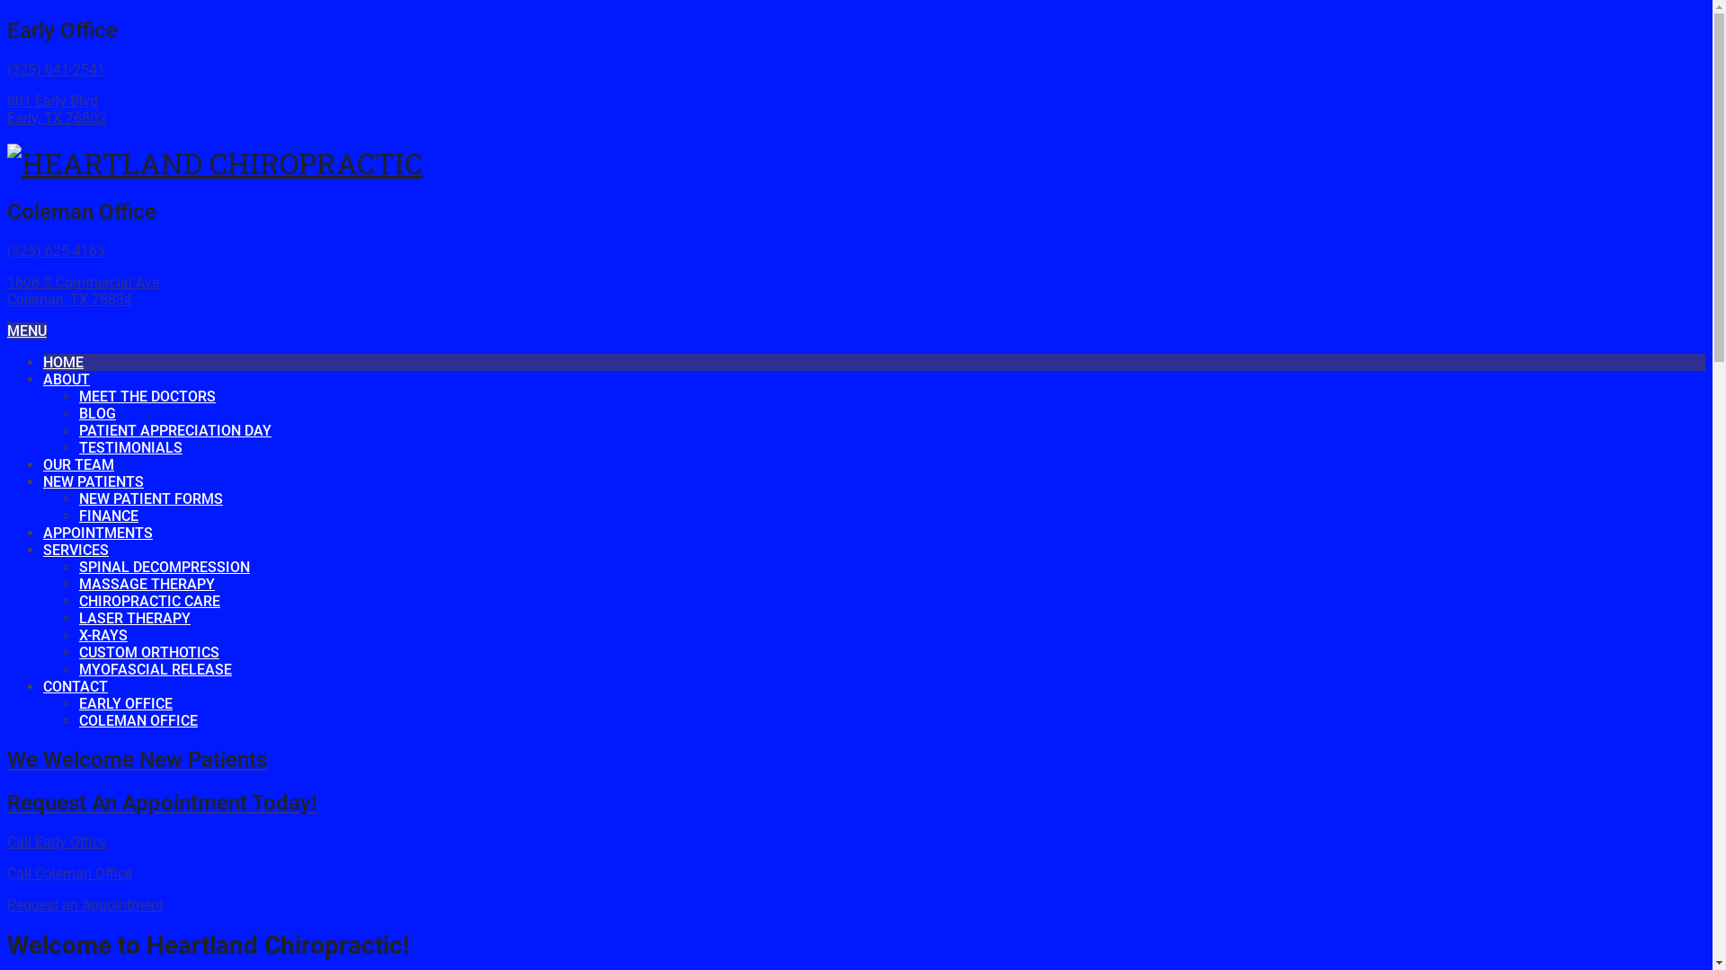  I want to click on MENU, so click(27, 331).